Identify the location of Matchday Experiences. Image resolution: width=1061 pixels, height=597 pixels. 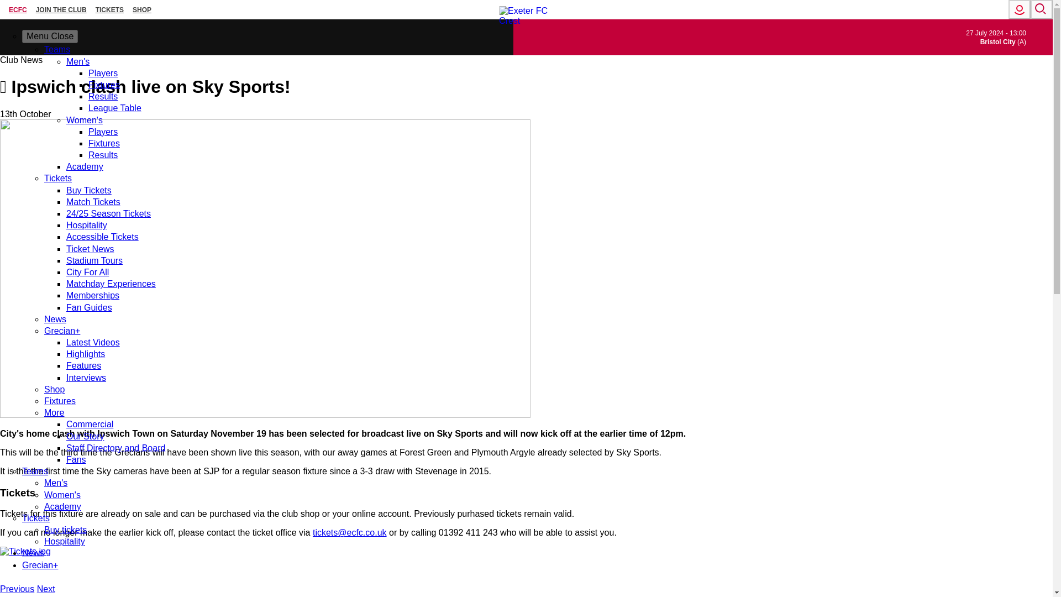
(111, 284).